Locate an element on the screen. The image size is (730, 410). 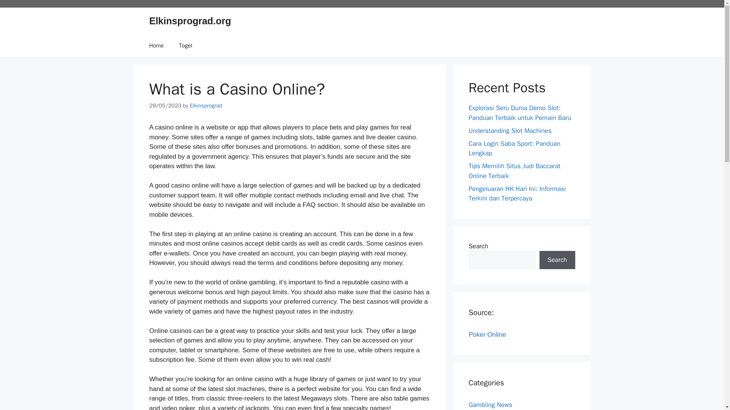
Togel is located at coordinates (186, 46).